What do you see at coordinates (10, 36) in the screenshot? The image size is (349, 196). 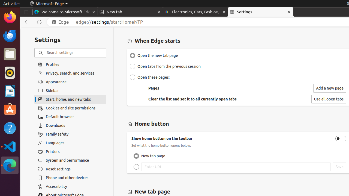 I see `Thunderbird Mail` at bounding box center [10, 36].